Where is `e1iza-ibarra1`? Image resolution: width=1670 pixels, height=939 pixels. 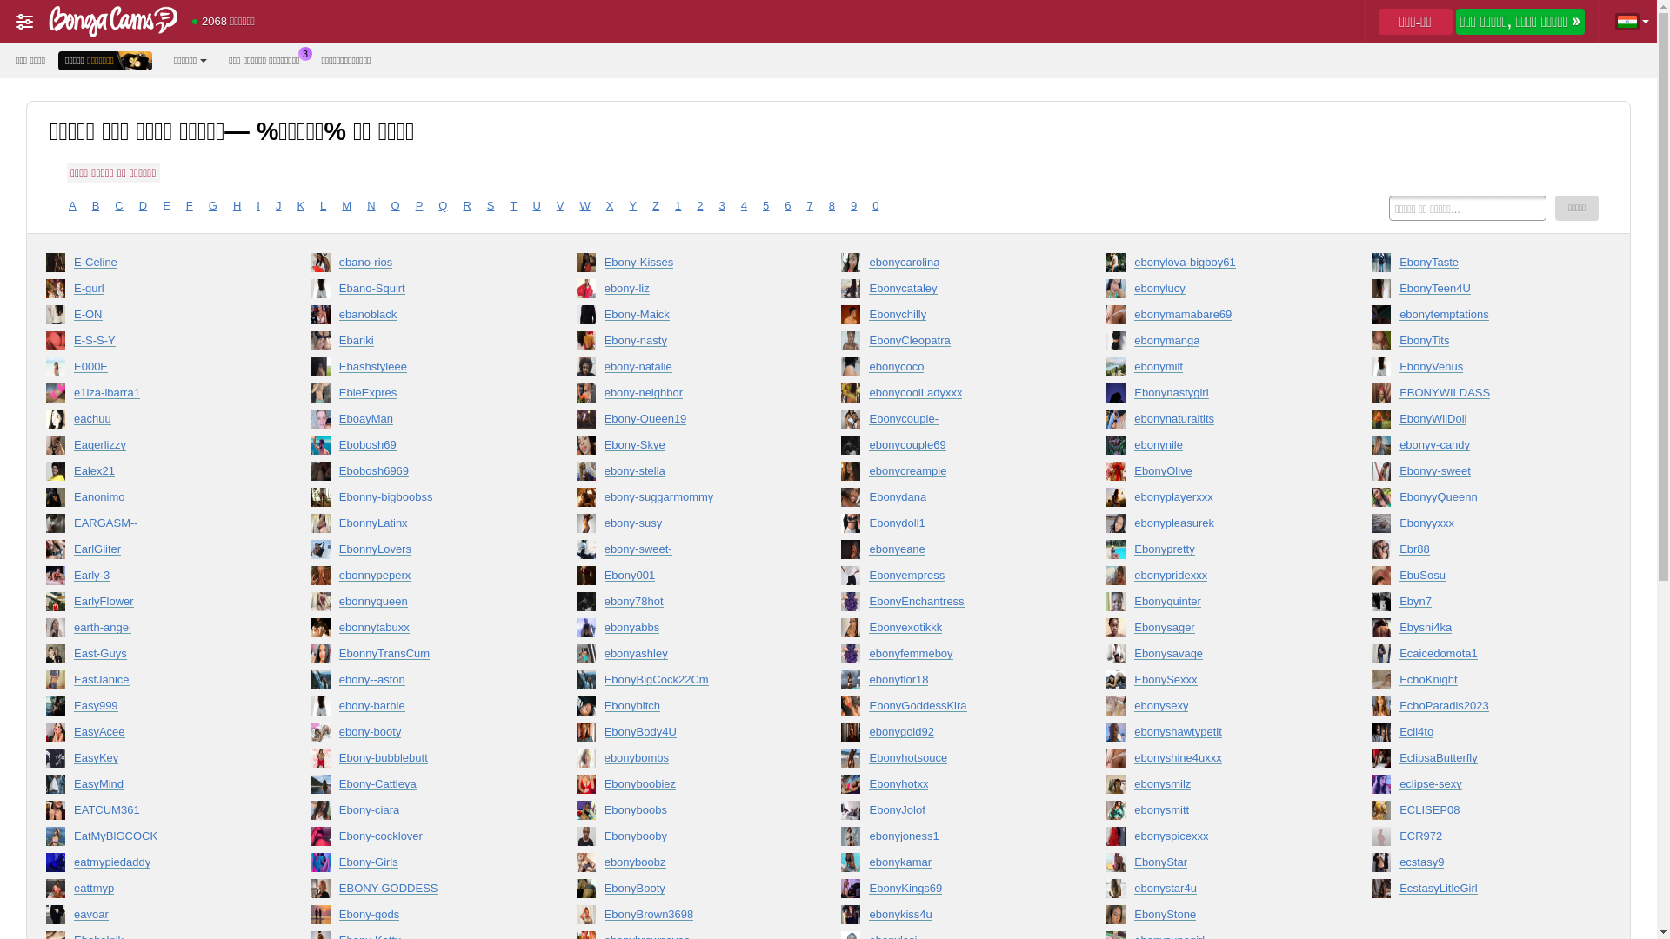 e1iza-ibarra1 is located at coordinates (154, 396).